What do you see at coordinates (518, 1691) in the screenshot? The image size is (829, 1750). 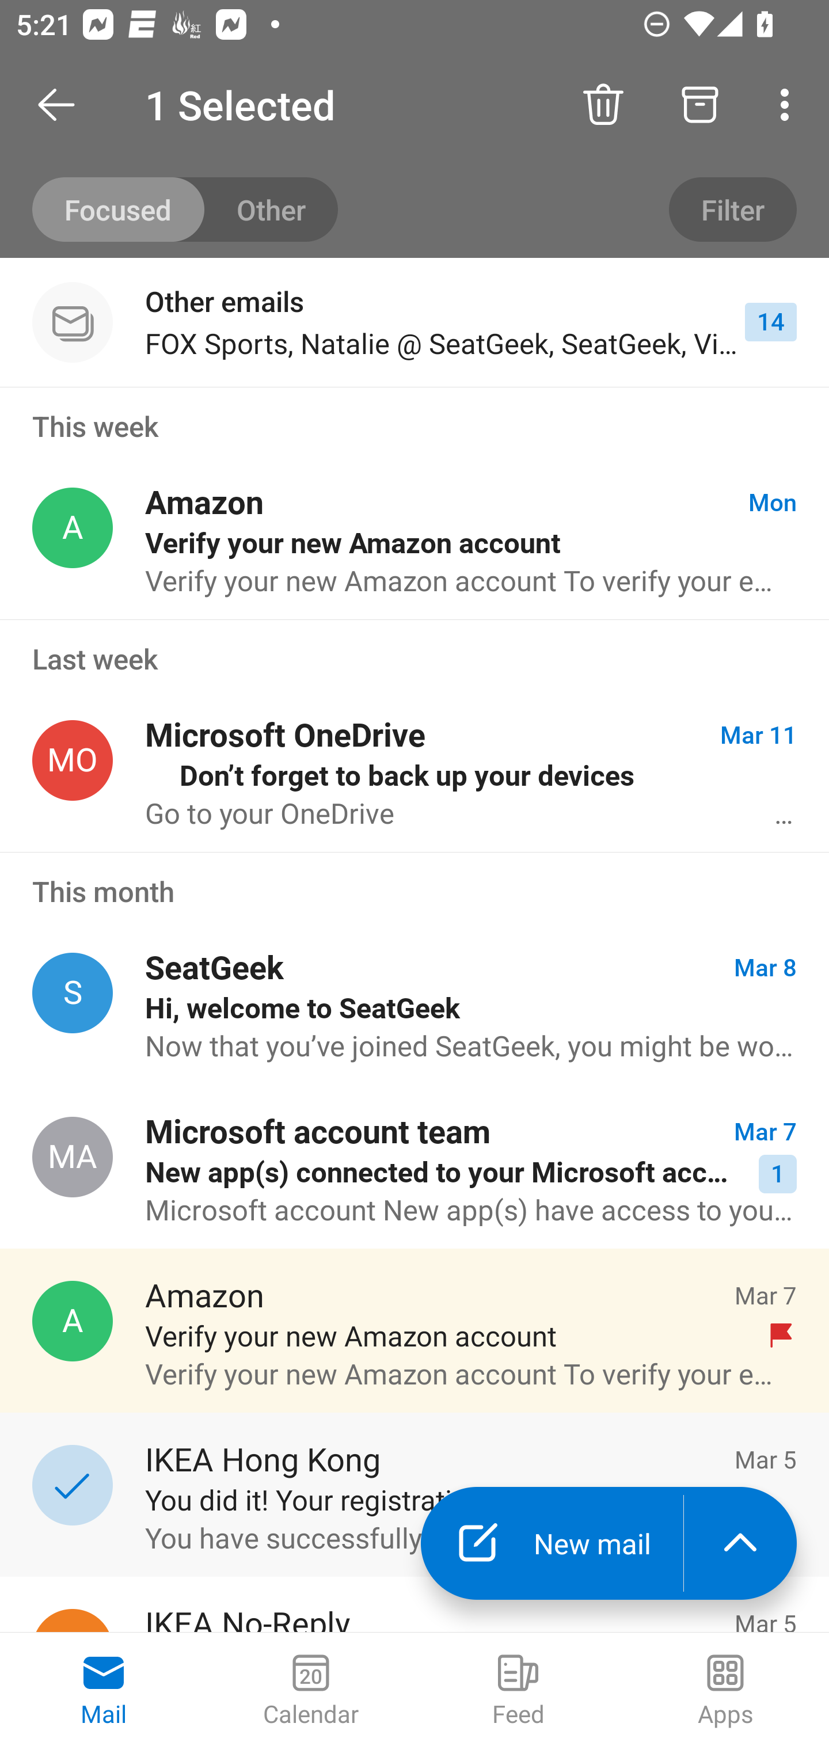 I see `Feed` at bounding box center [518, 1691].